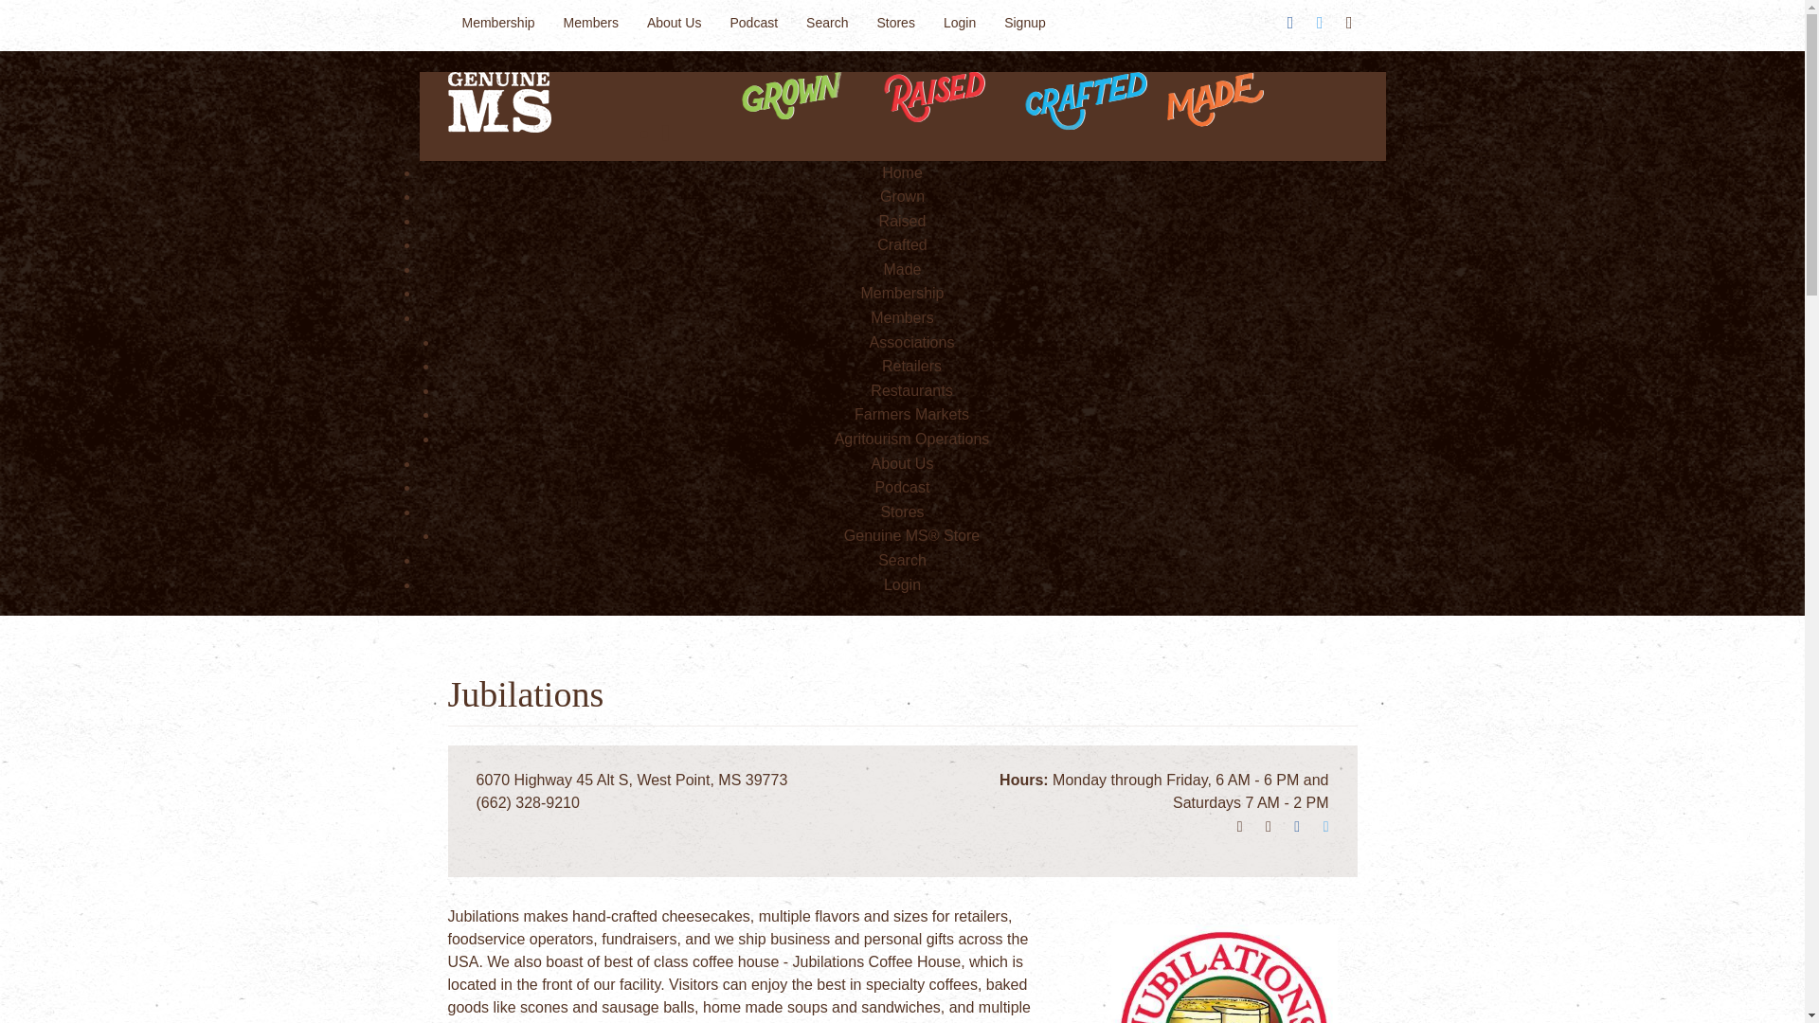 The height and width of the screenshot is (1023, 1819). Describe the element at coordinates (498, 23) in the screenshot. I see `Membership` at that location.